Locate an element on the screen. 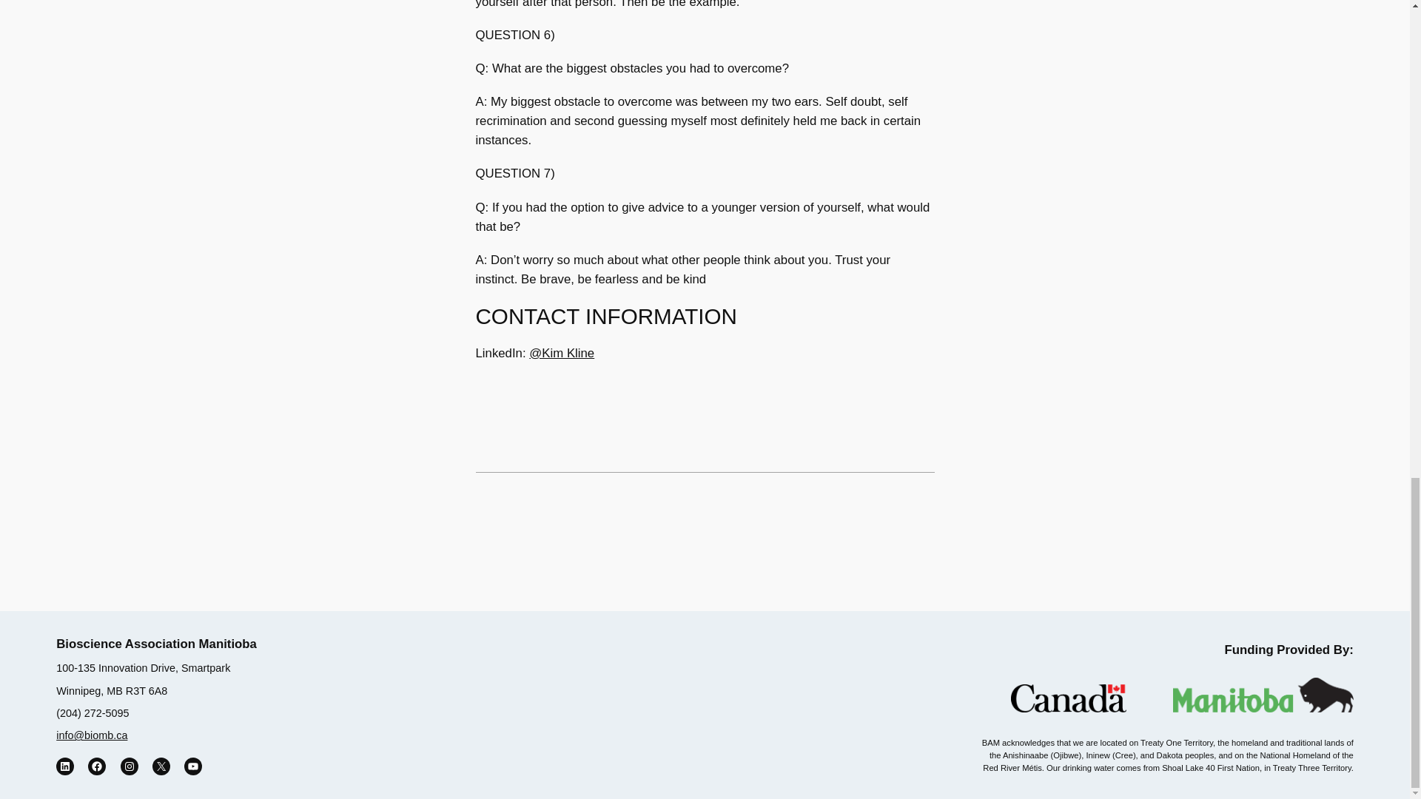  LinkedIn is located at coordinates (65, 766).